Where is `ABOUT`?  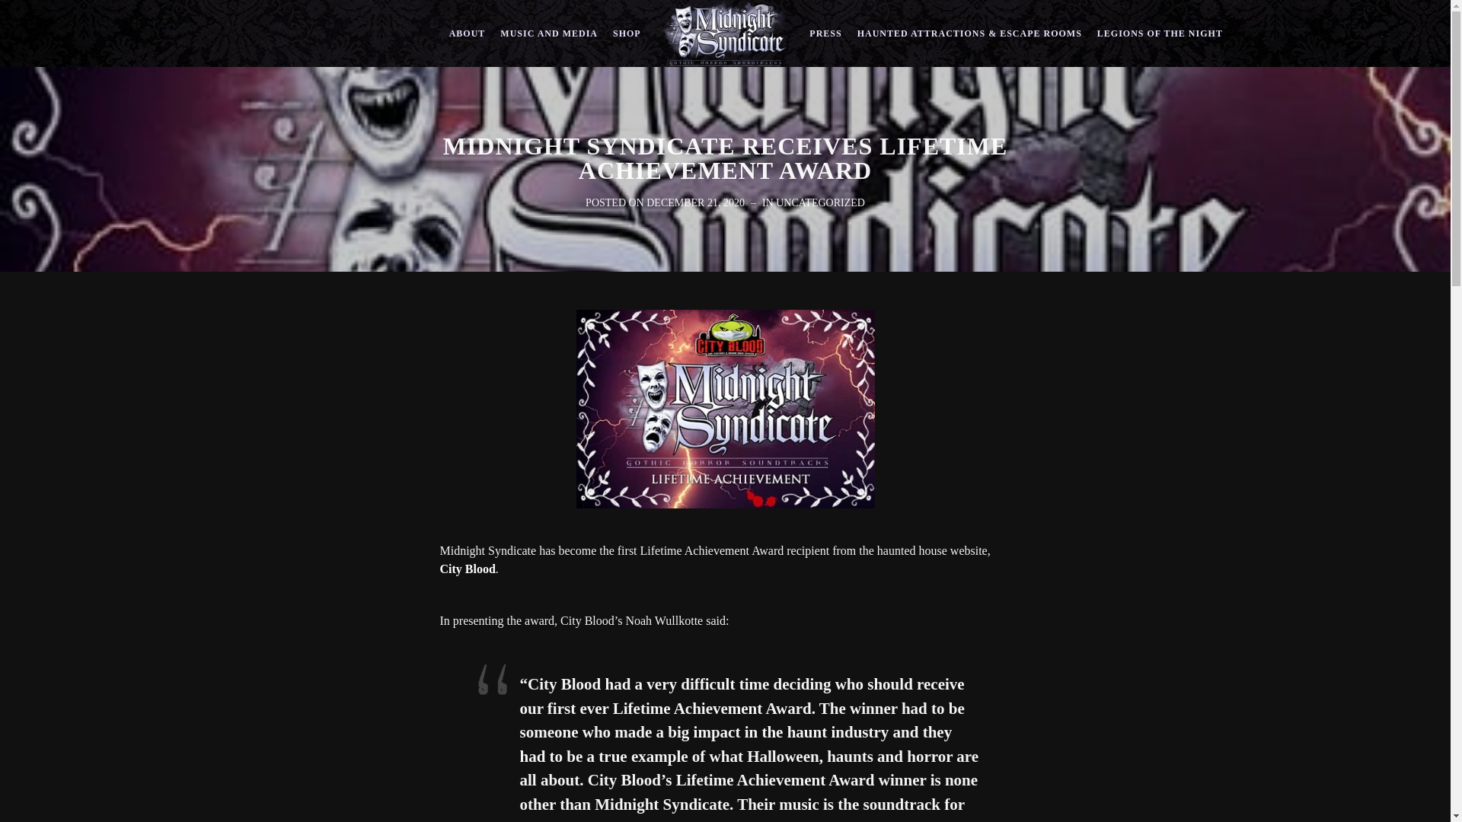
ABOUT is located at coordinates (468, 33).